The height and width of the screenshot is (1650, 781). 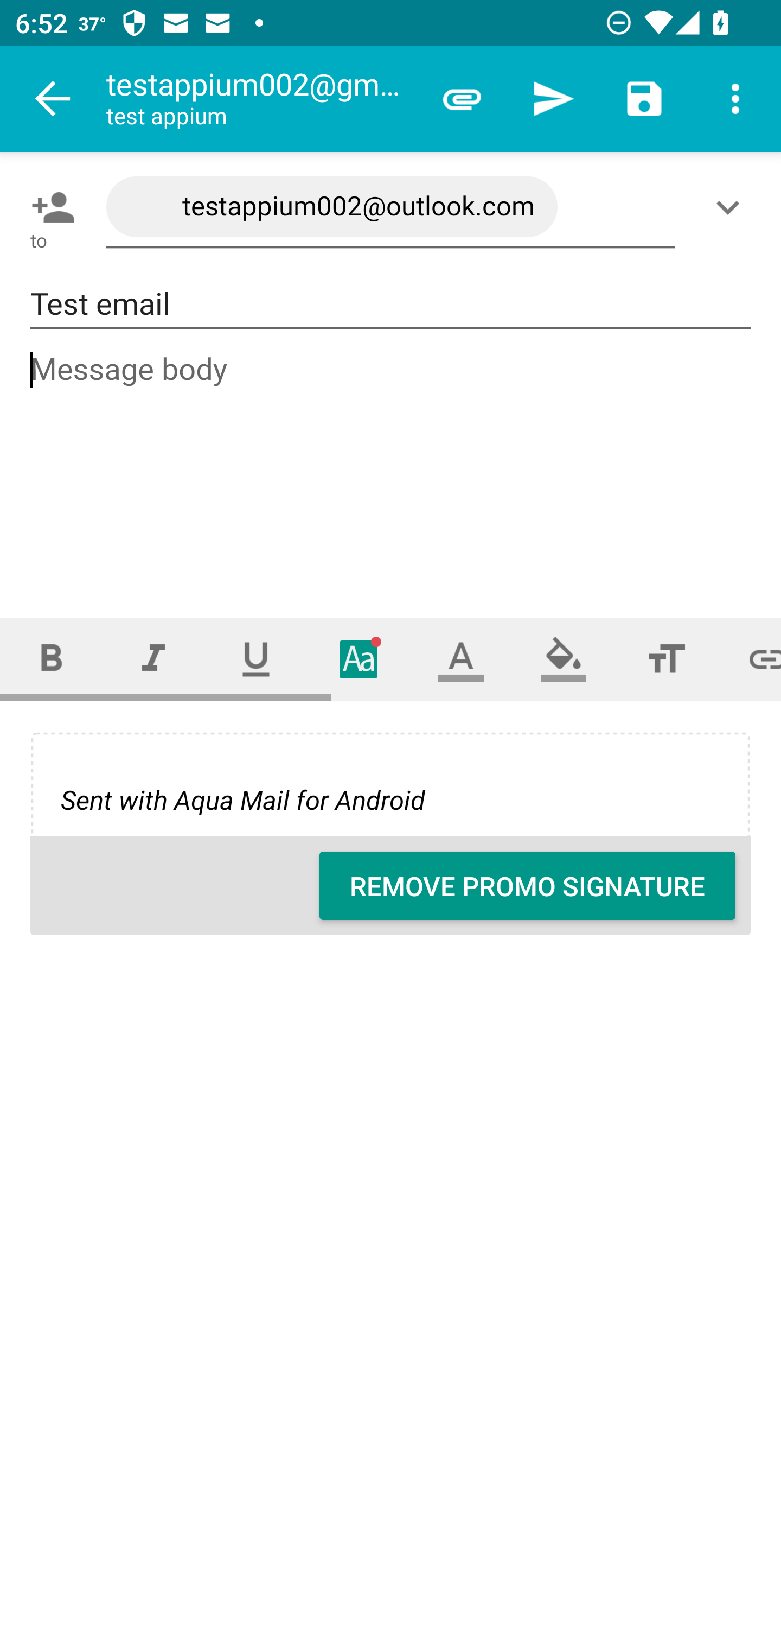 What do you see at coordinates (732, 207) in the screenshot?
I see `Show/Add CC/BCC` at bounding box center [732, 207].